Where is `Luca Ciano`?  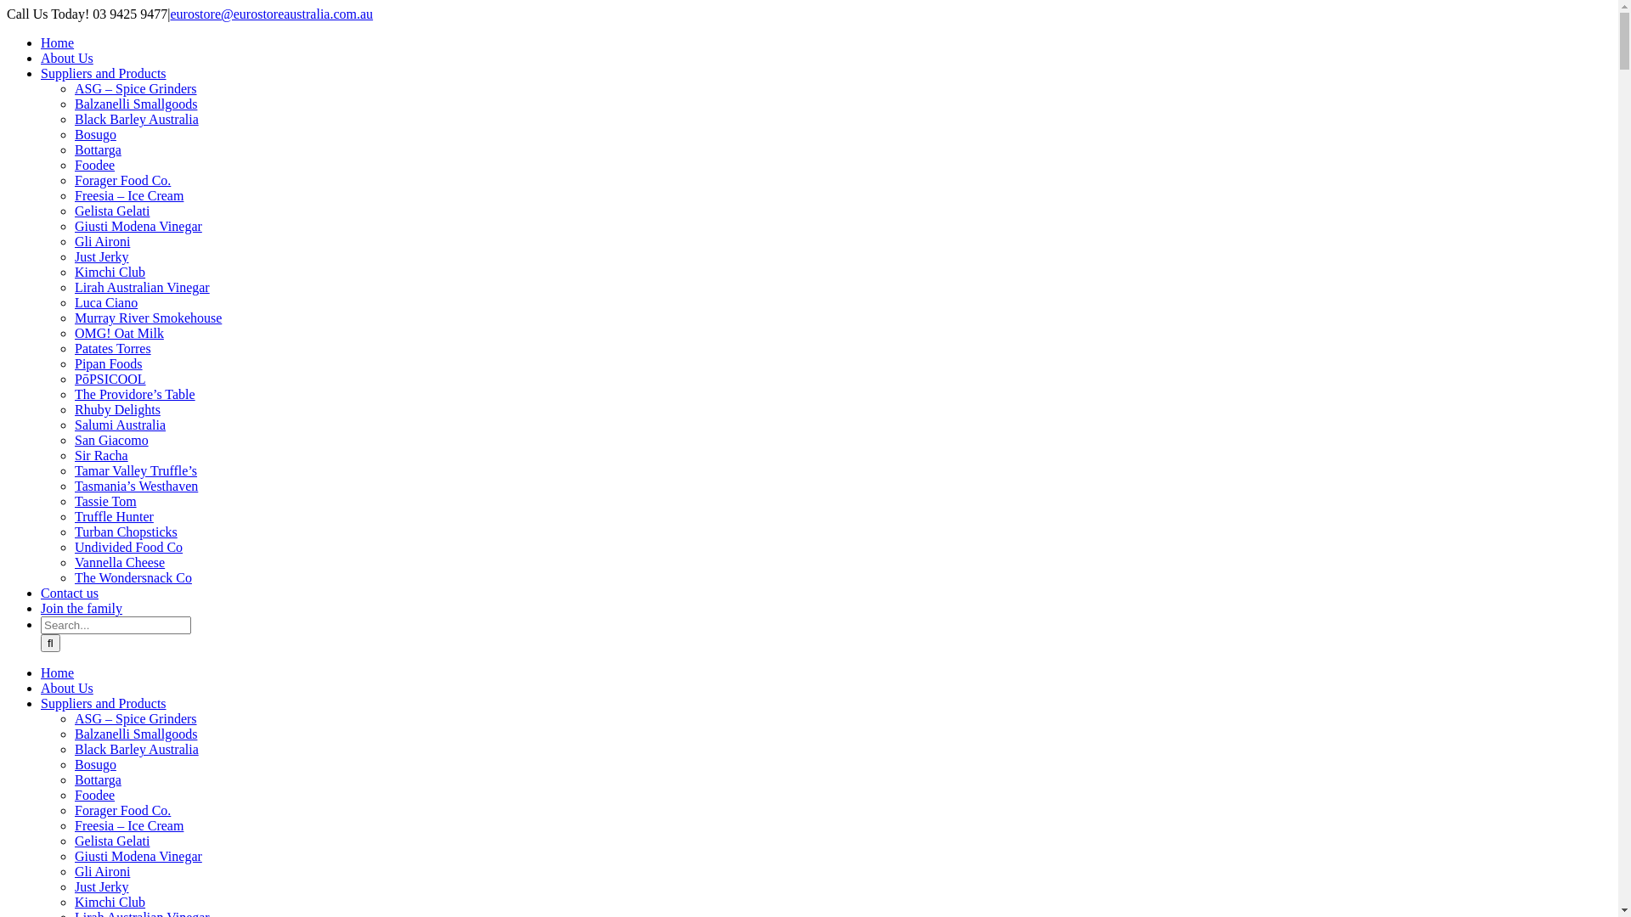 Luca Ciano is located at coordinates (106, 302).